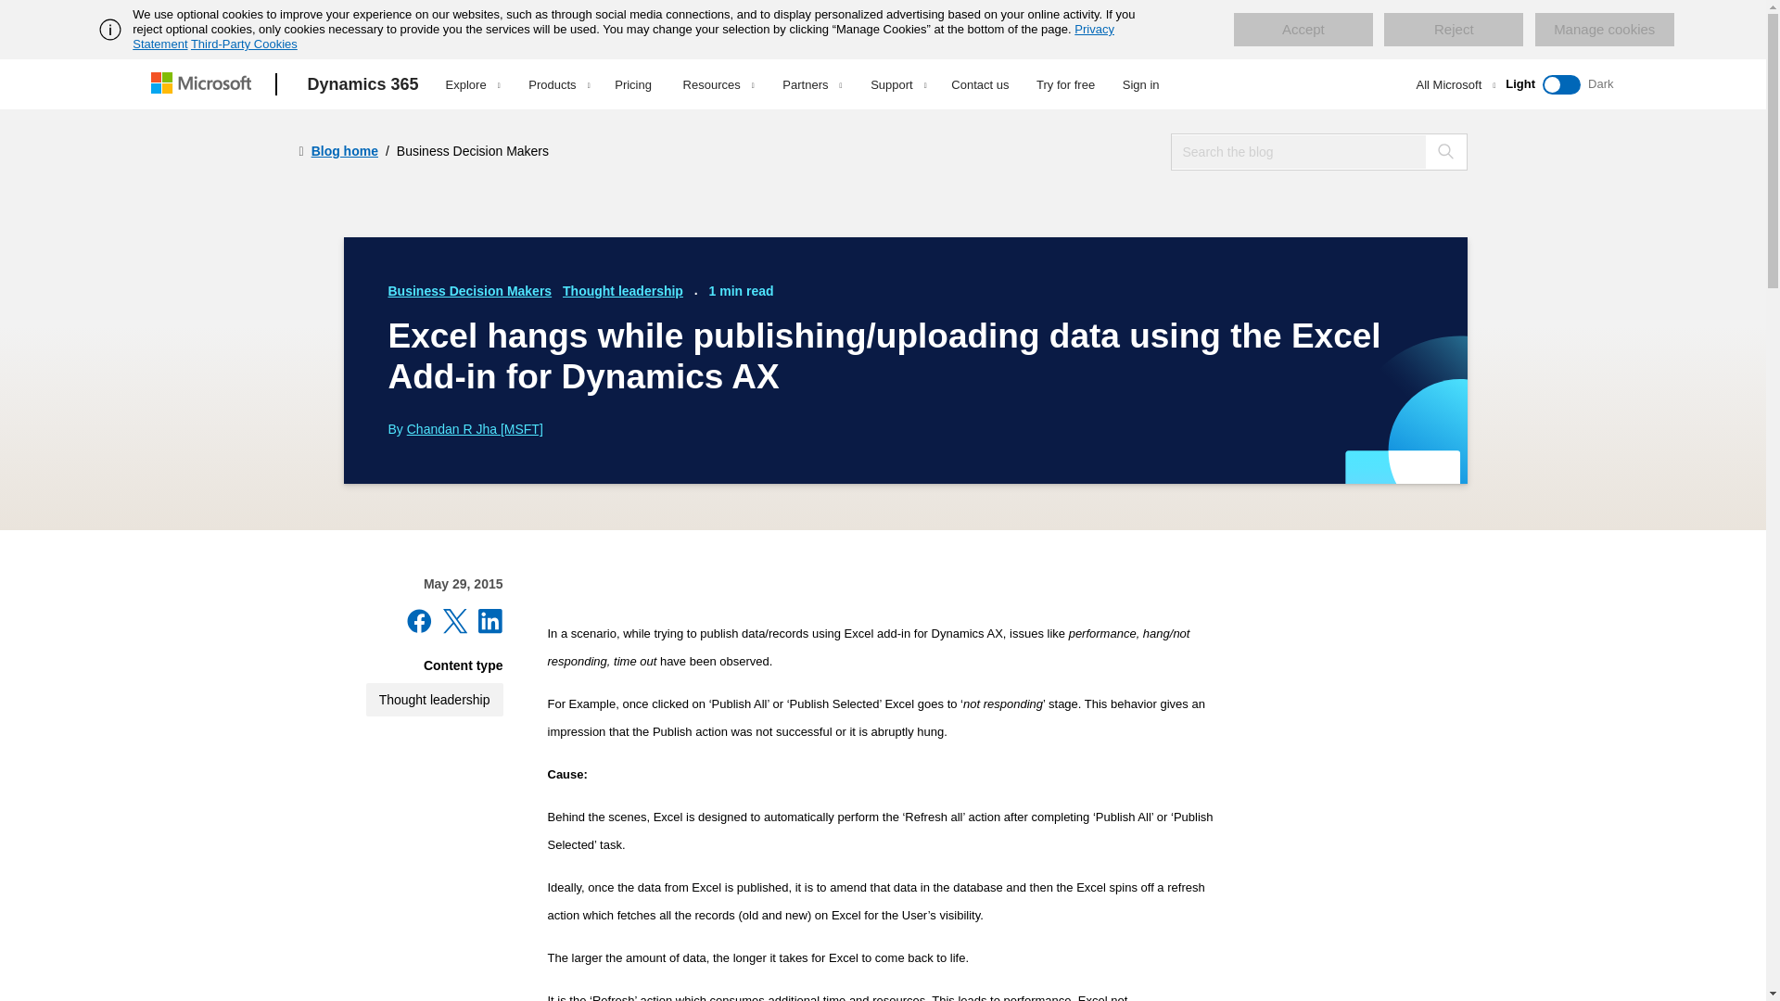 The image size is (1780, 1001). Describe the element at coordinates (1303, 30) in the screenshot. I see `Accept` at that location.